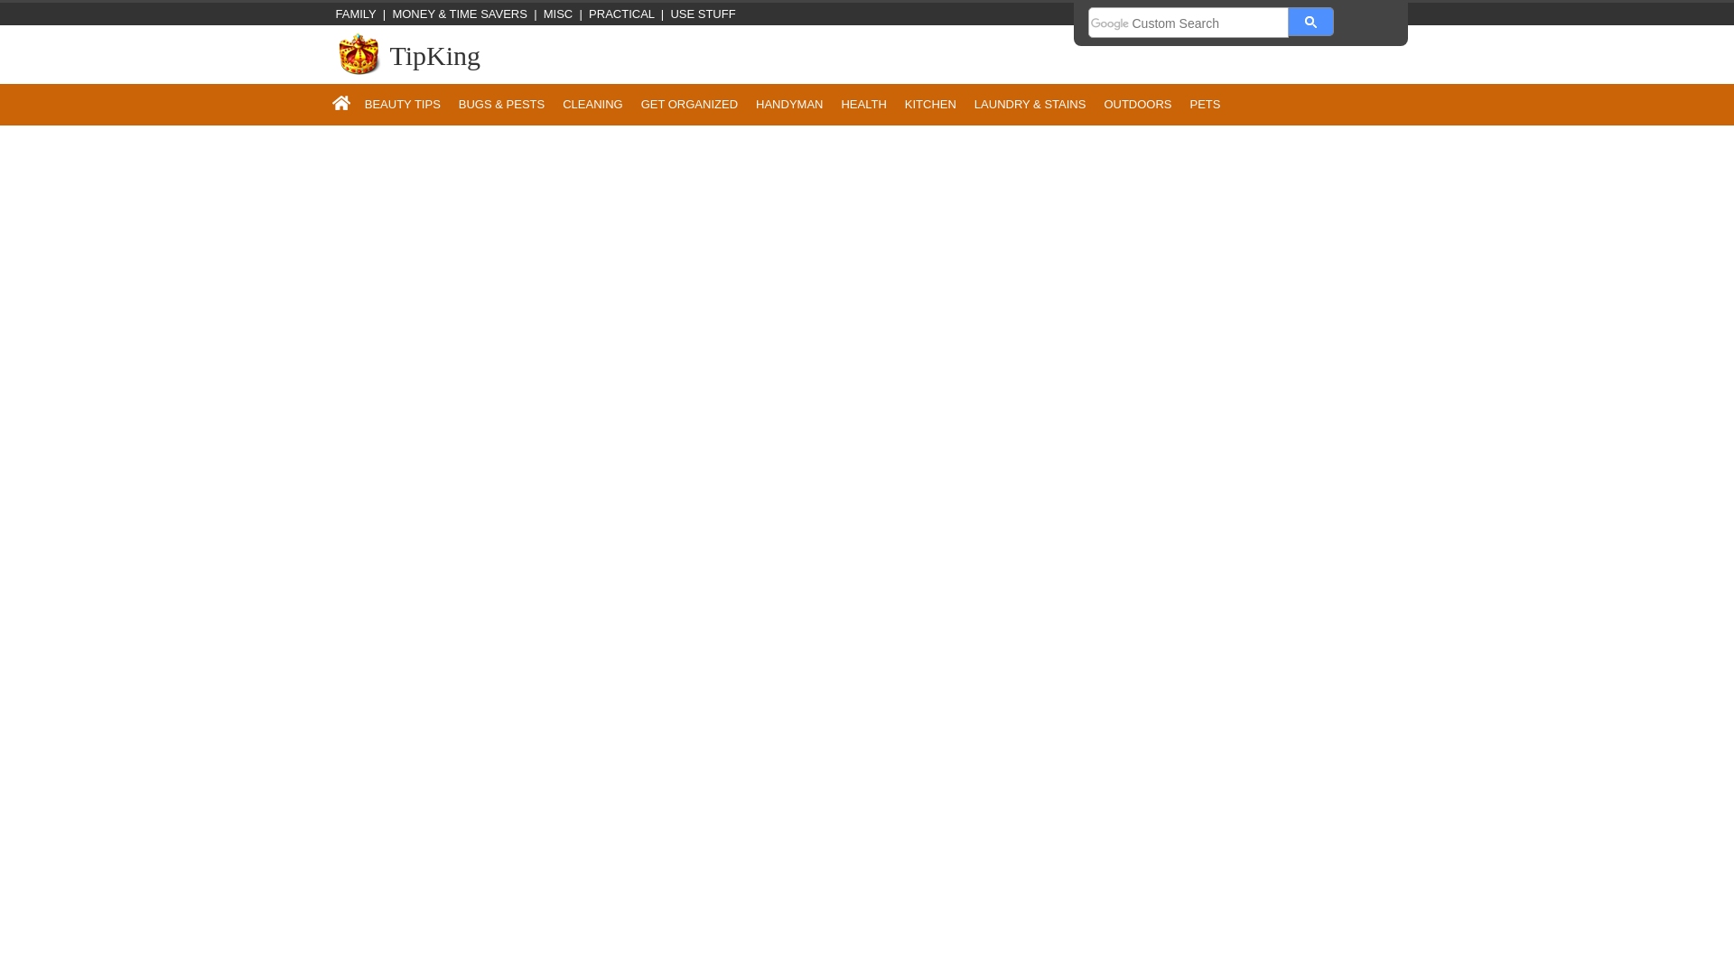 The image size is (1734, 975). What do you see at coordinates (1137, 104) in the screenshot?
I see `OUTDOORS` at bounding box center [1137, 104].